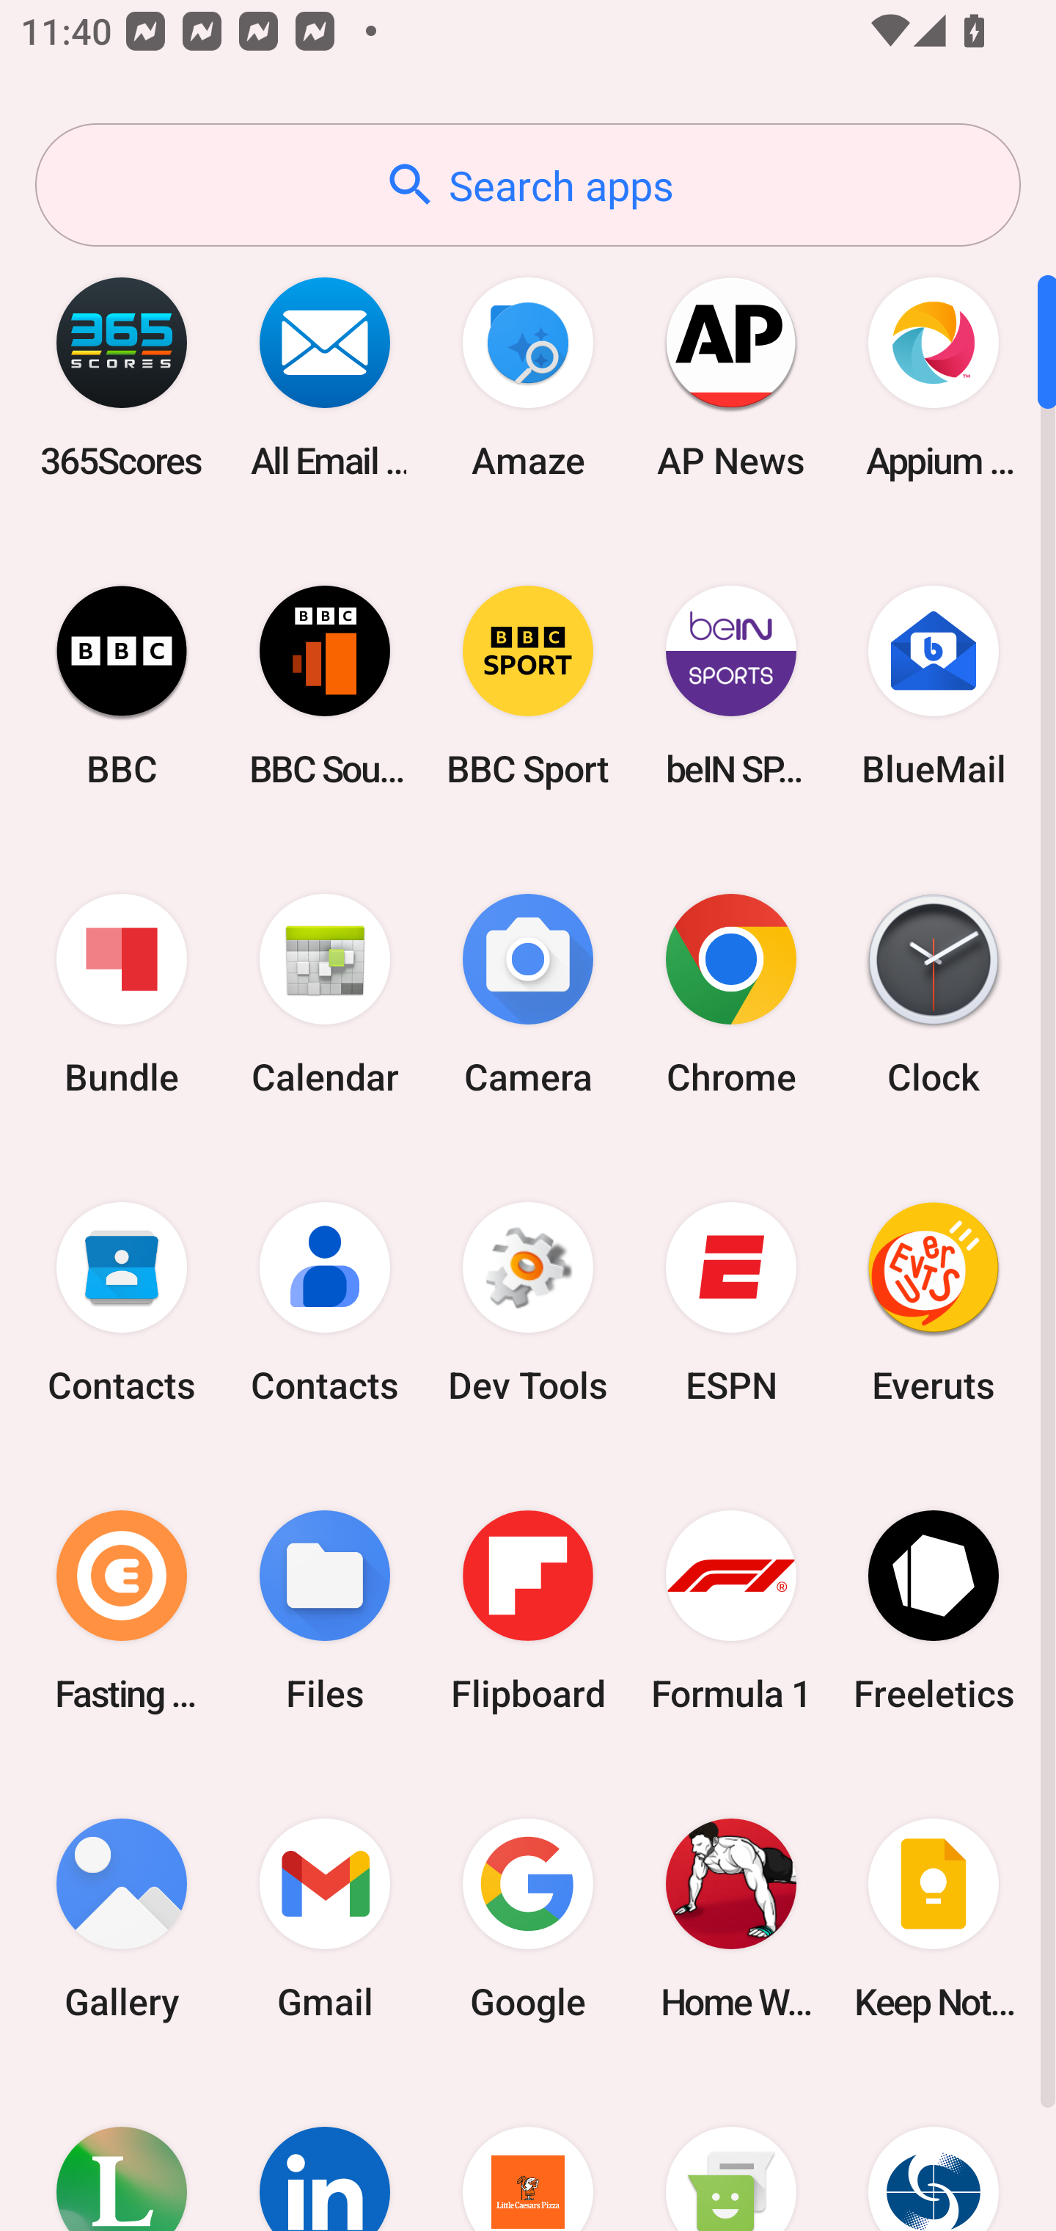 The height and width of the screenshot is (2231, 1056). I want to click on Keep Notes, so click(934, 1918).